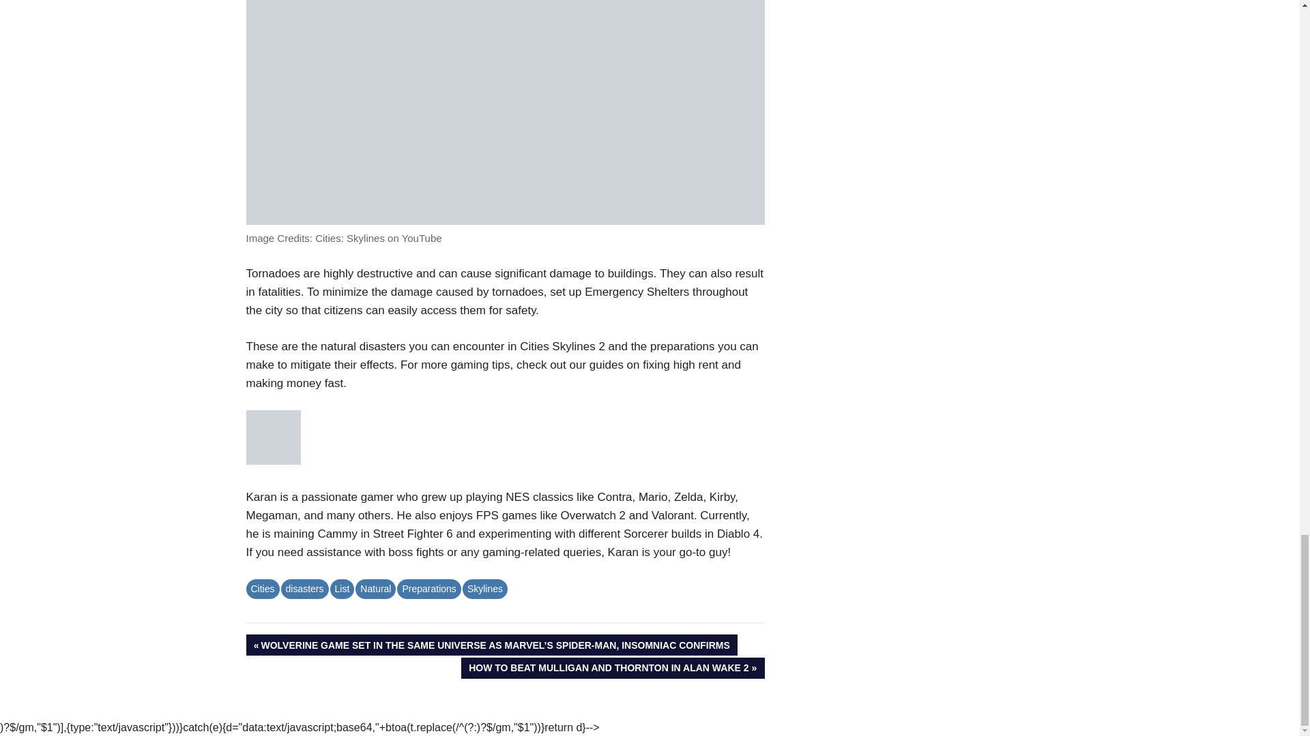  What do you see at coordinates (613, 668) in the screenshot?
I see `Skylines` at bounding box center [613, 668].